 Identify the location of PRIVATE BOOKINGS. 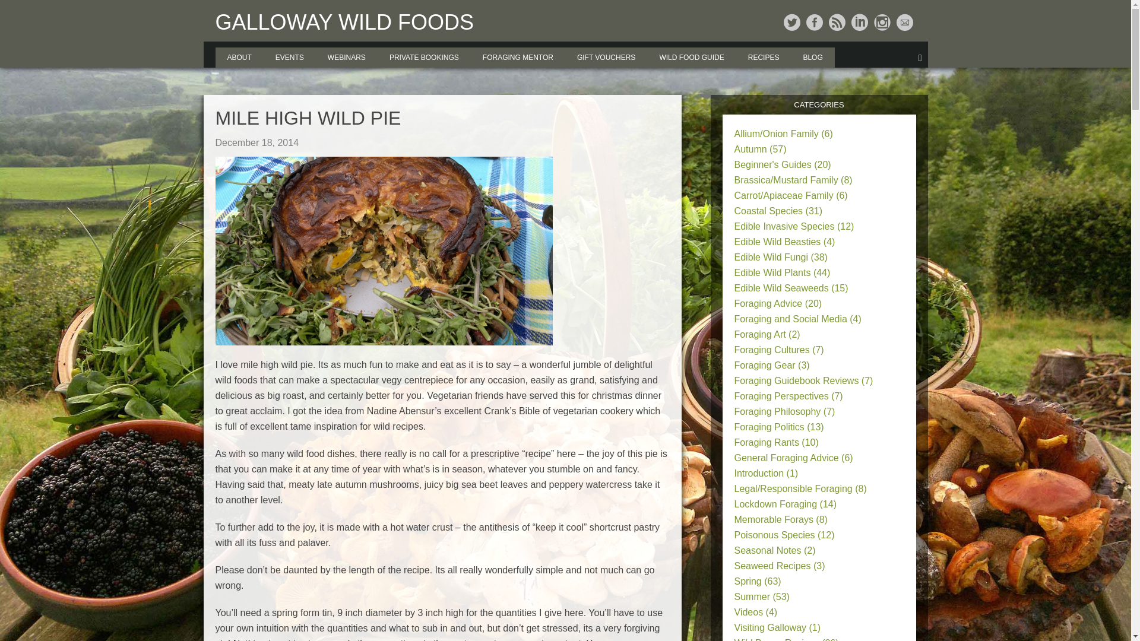
(424, 57).